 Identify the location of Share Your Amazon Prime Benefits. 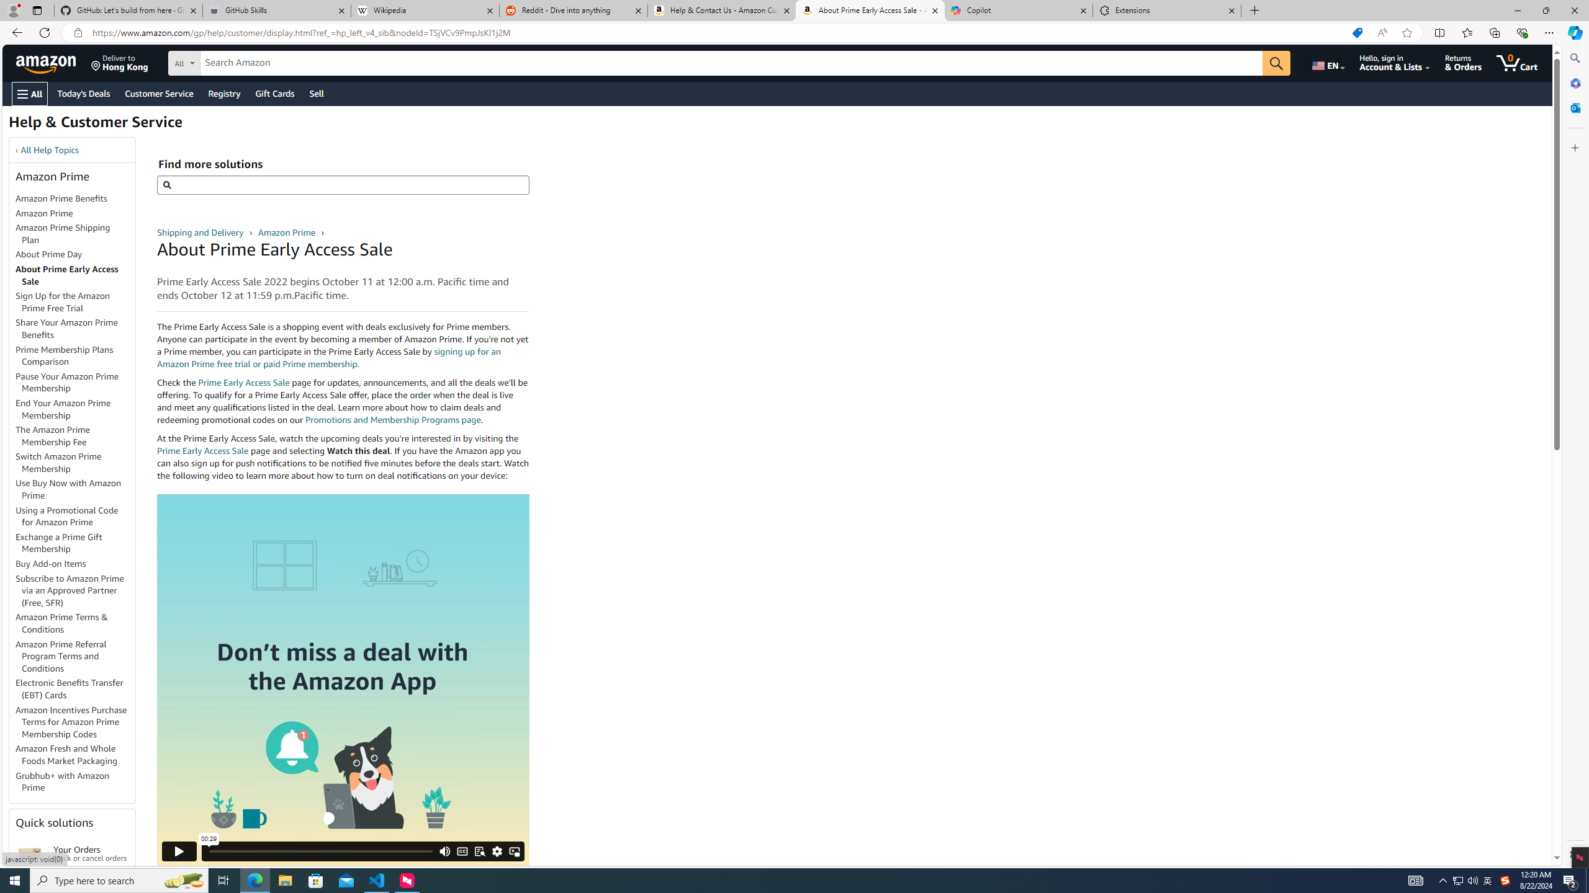
(75, 329).